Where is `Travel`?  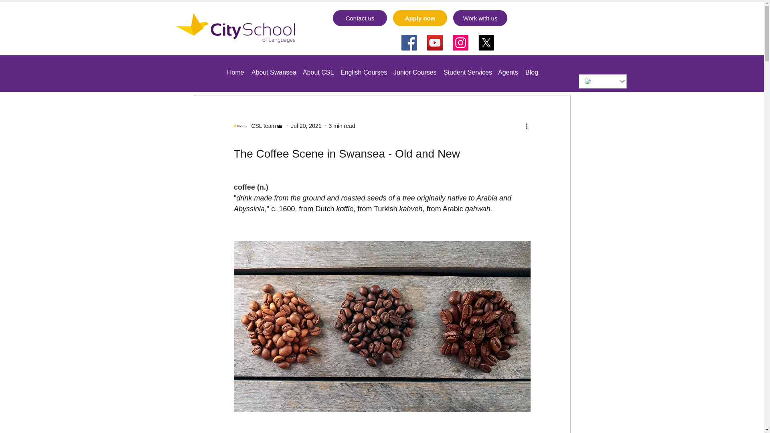
Travel is located at coordinates (238, 71).